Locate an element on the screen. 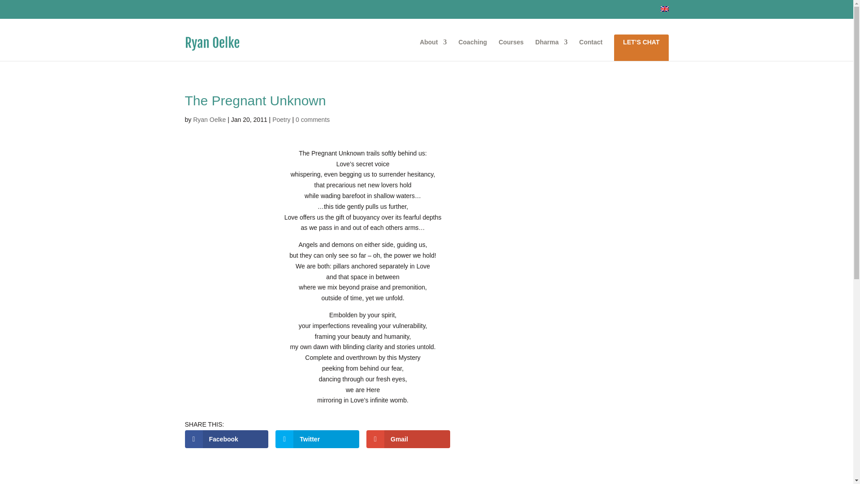  Facebook is located at coordinates (227, 439).